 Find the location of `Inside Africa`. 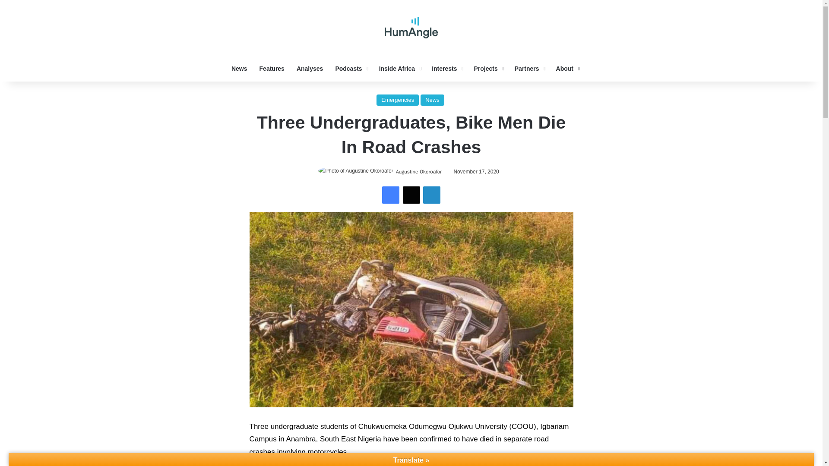

Inside Africa is located at coordinates (399, 68).